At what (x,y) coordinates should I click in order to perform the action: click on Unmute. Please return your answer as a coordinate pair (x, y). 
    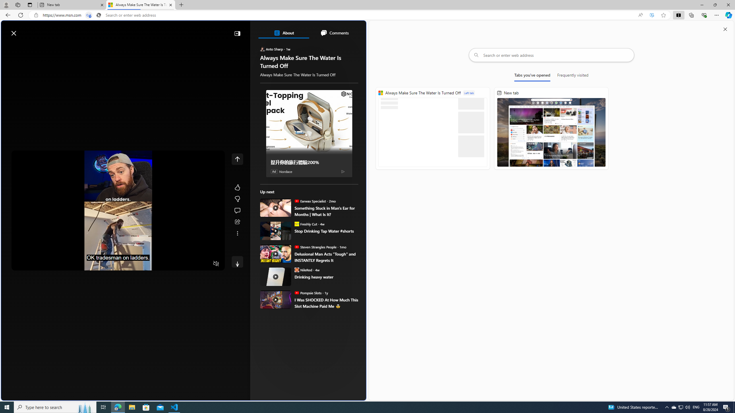
    Looking at the image, I should click on (216, 264).